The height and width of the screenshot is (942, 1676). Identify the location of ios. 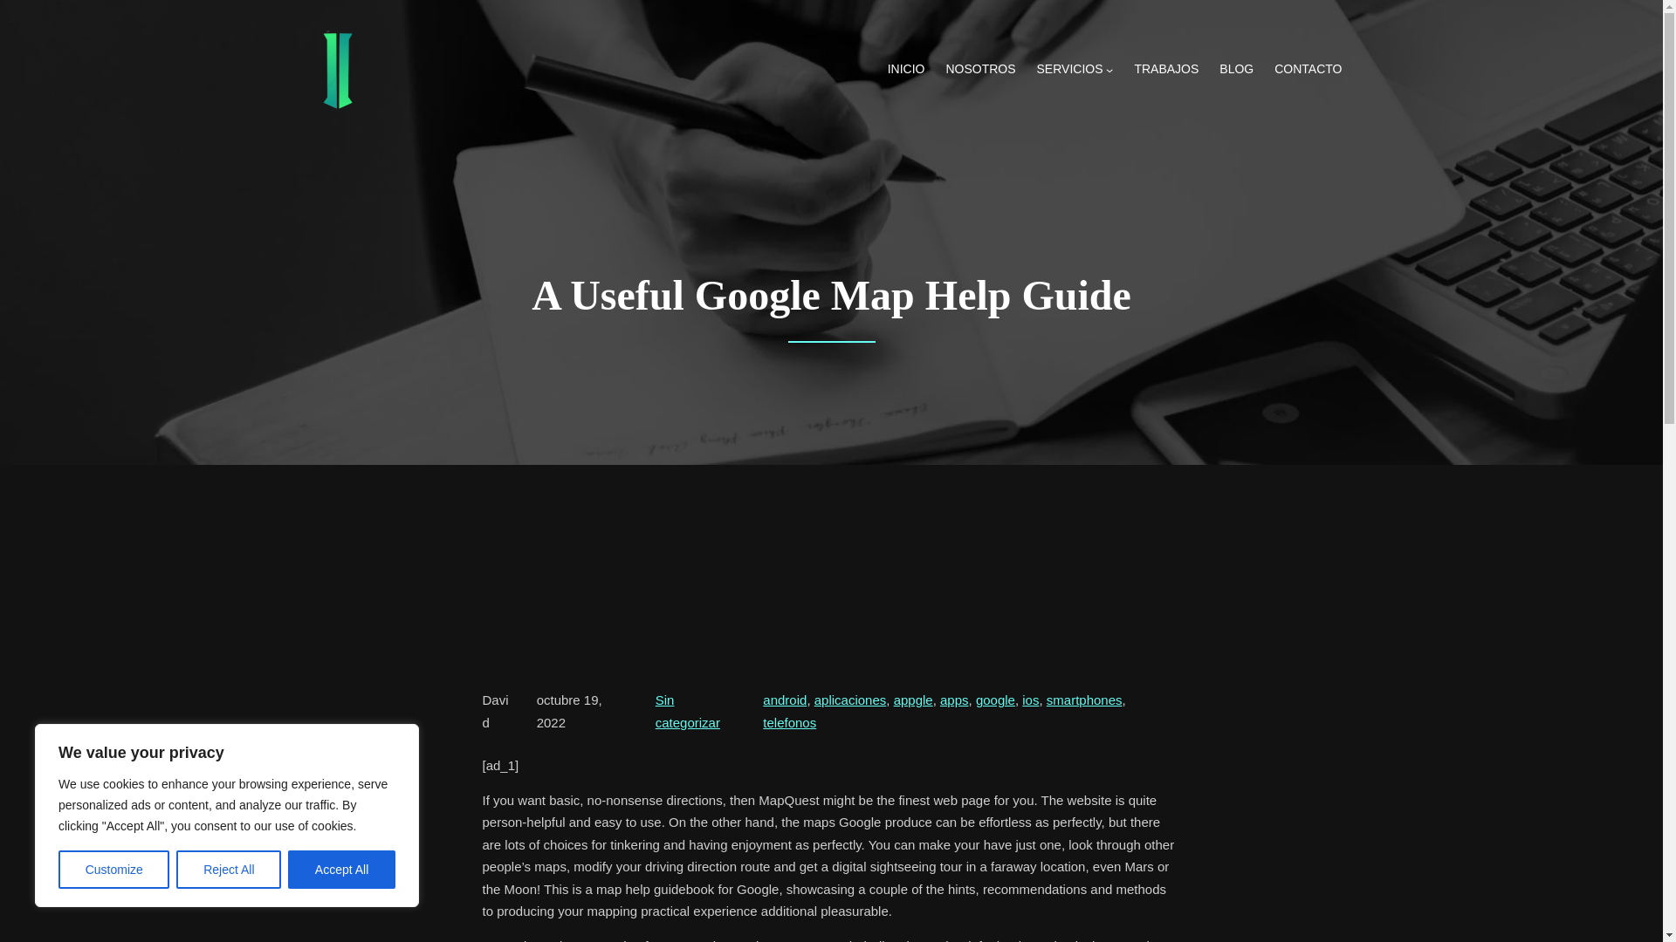
(1030, 700).